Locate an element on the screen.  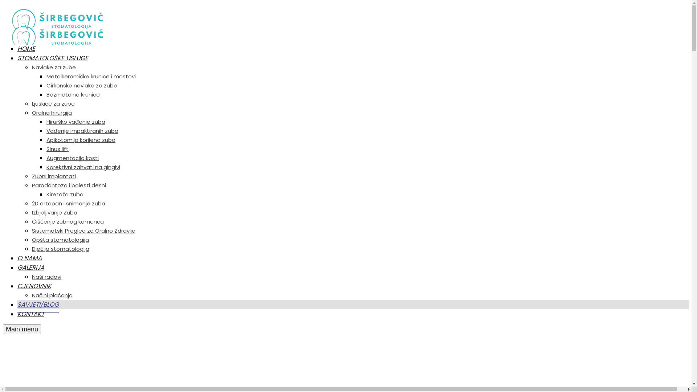
CJENOVNIK is located at coordinates (34, 286).